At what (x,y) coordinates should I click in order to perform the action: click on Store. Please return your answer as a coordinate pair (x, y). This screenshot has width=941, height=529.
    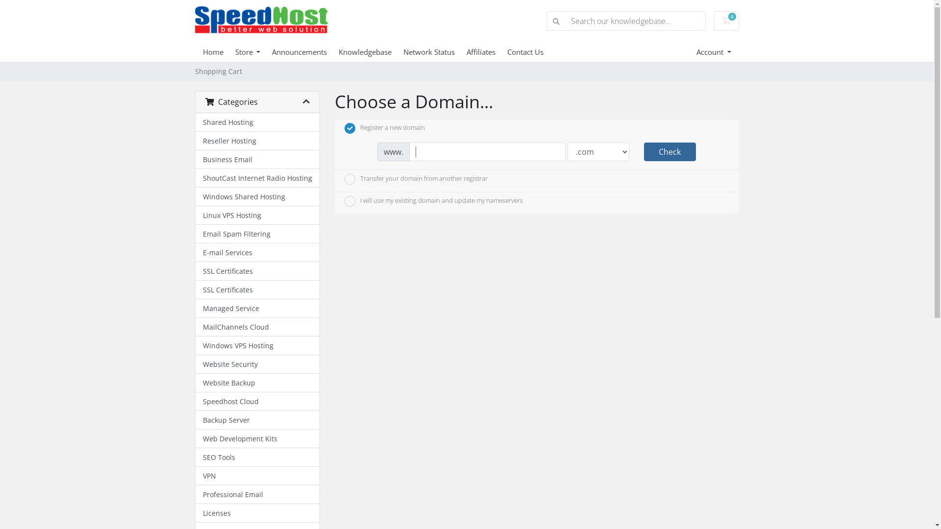
    Looking at the image, I should click on (254, 52).